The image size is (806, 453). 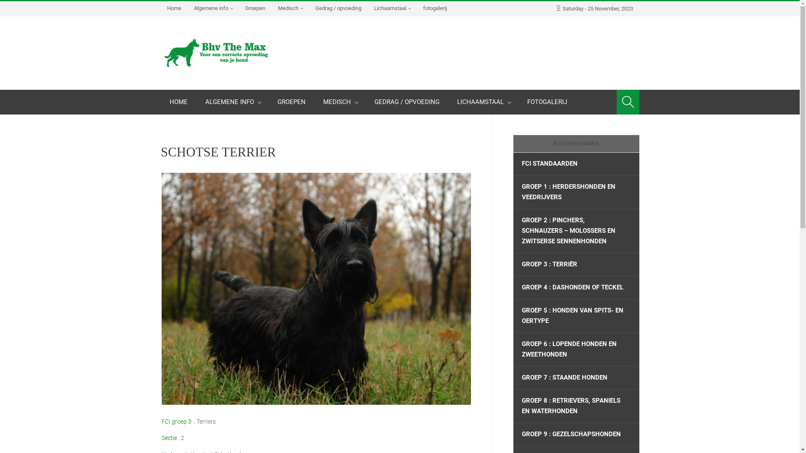 I want to click on GROEP 6 : LOPENDE HONDEN EN ZWEETHONDEN, so click(x=576, y=350).